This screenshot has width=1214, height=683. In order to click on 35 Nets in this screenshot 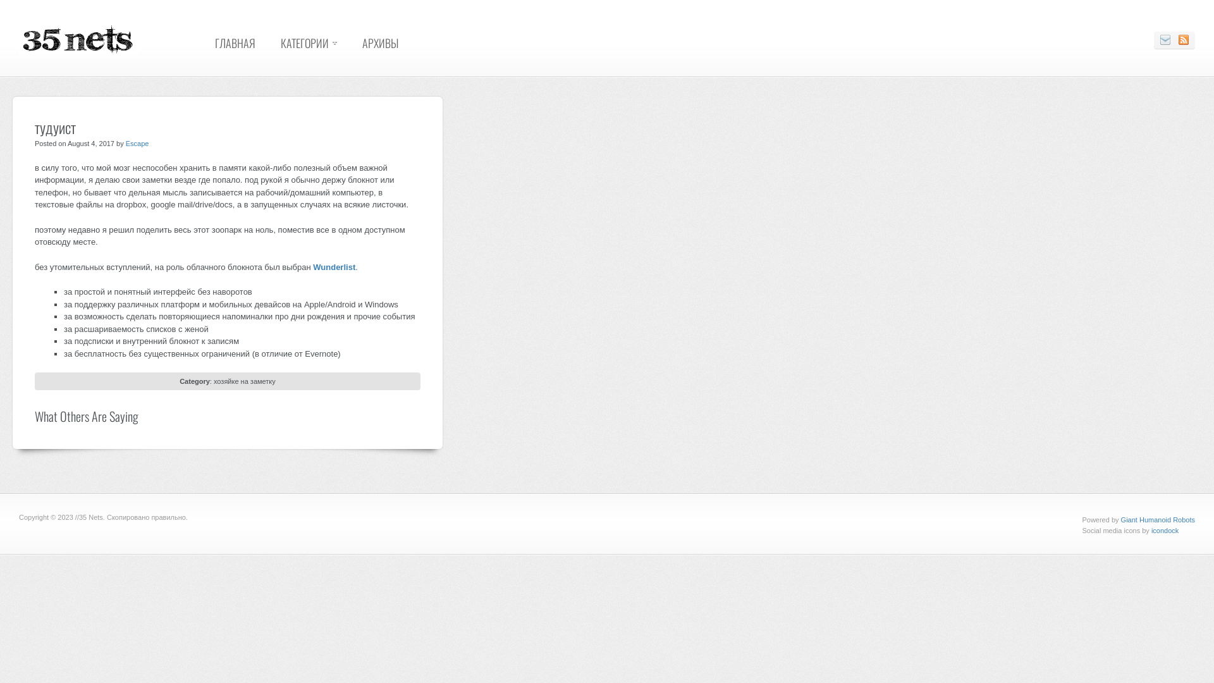, I will do `click(79, 39)`.